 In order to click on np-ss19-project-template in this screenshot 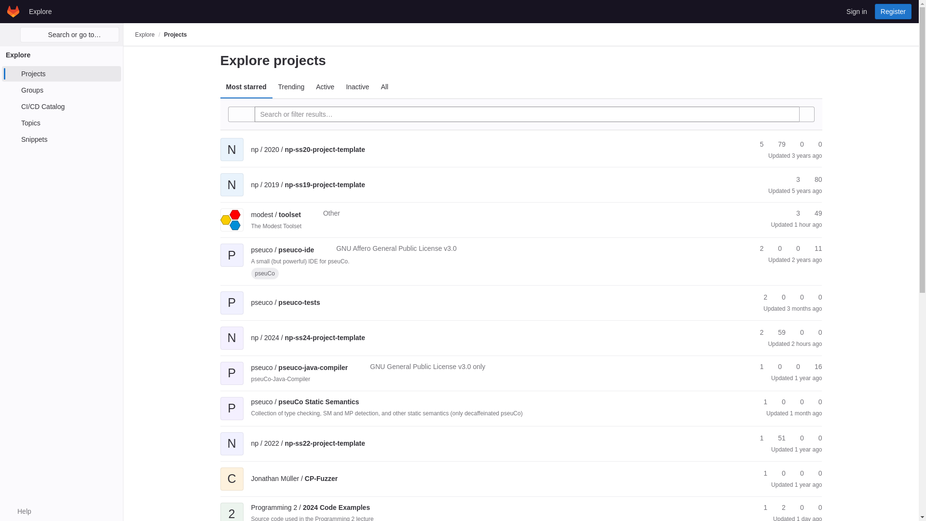, I will do `click(308, 184)`.